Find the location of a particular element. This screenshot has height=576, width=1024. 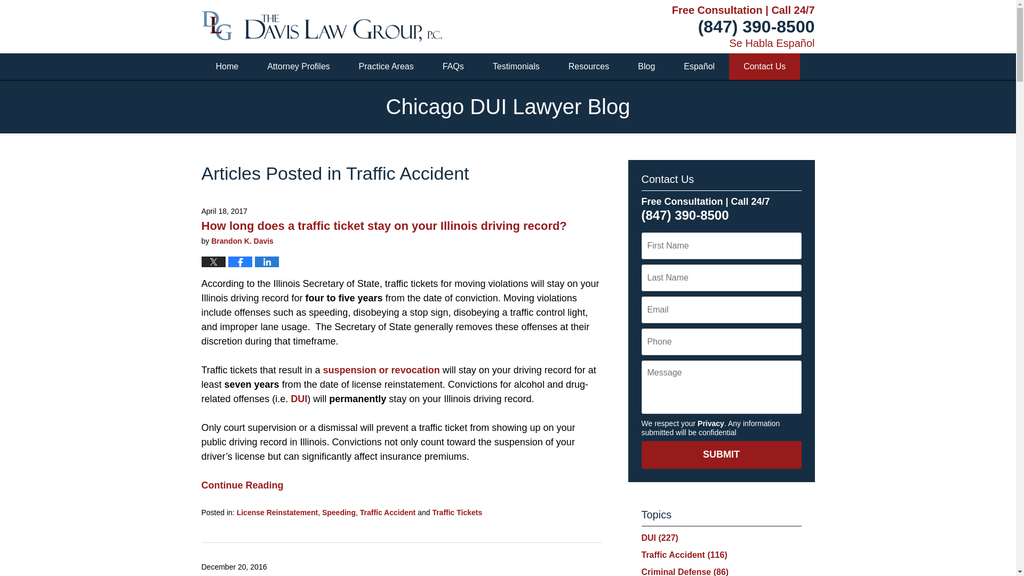

Resources is located at coordinates (589, 67).